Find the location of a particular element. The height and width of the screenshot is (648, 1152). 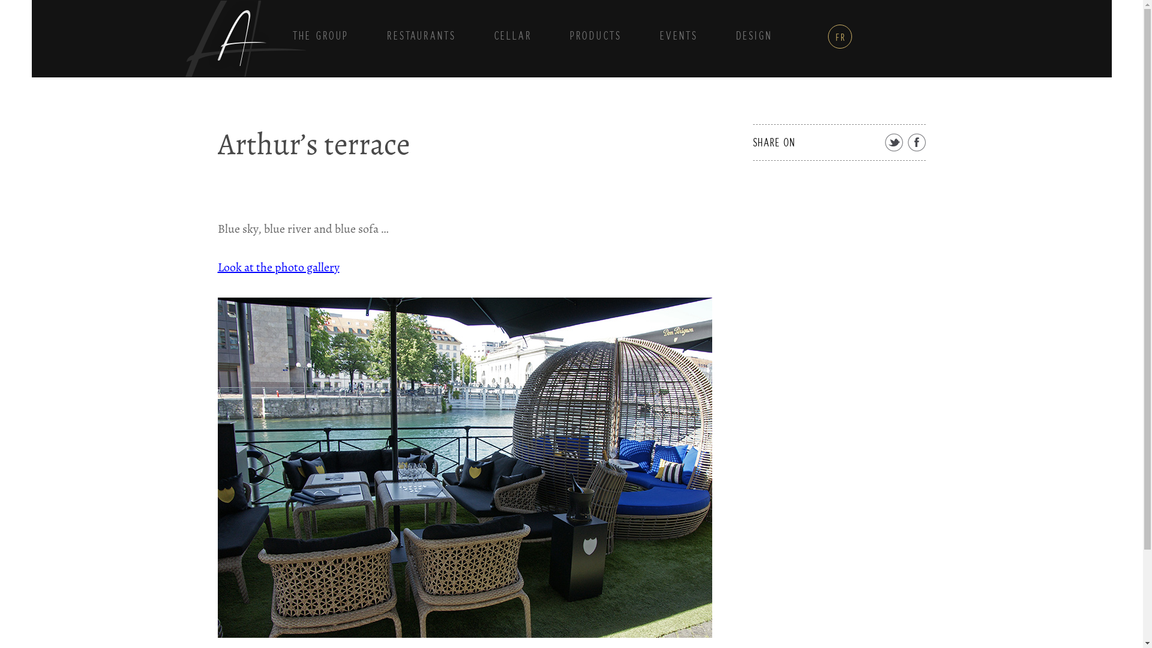

THE GROUP is located at coordinates (320, 37).